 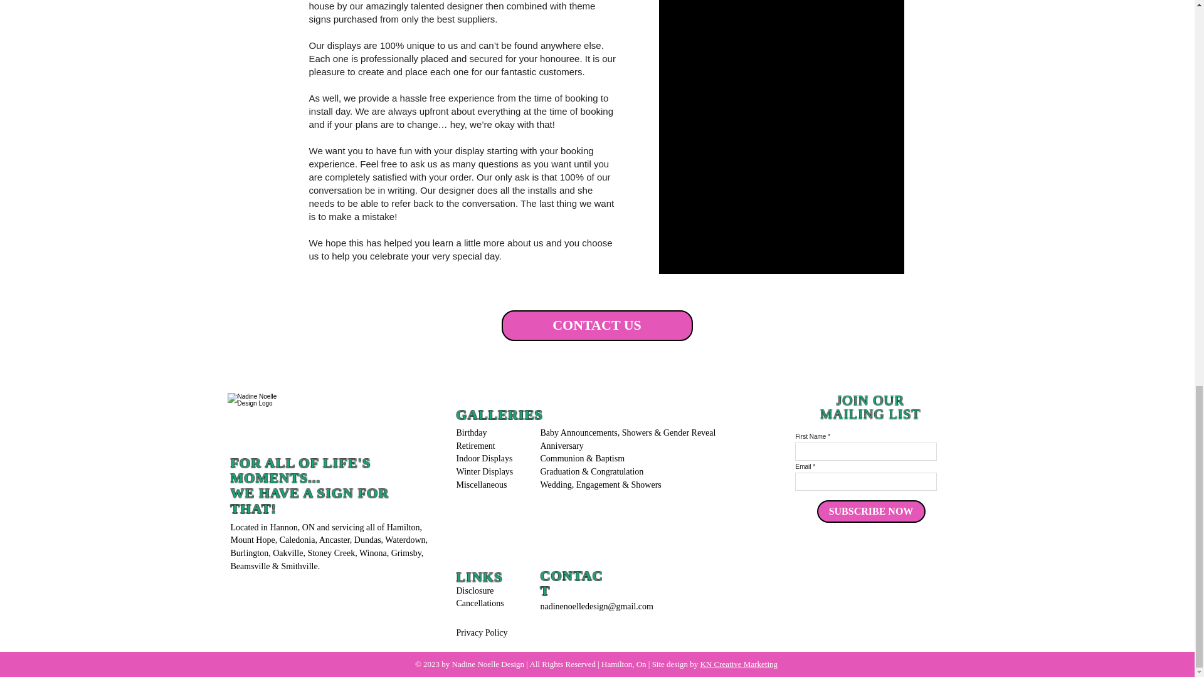 I want to click on Anniversary , so click(x=563, y=446).